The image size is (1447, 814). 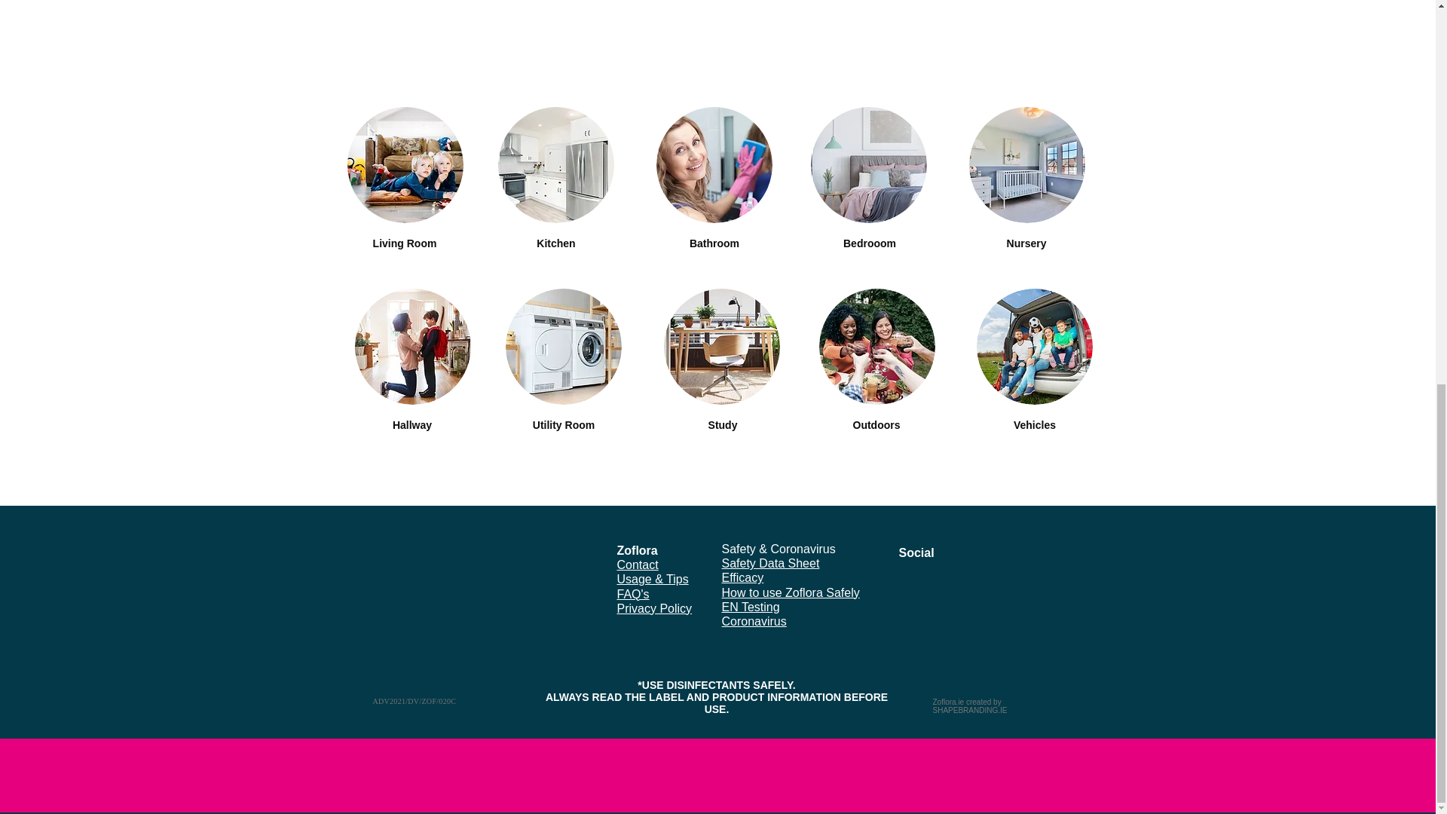 I want to click on FAQ's, so click(x=632, y=594).